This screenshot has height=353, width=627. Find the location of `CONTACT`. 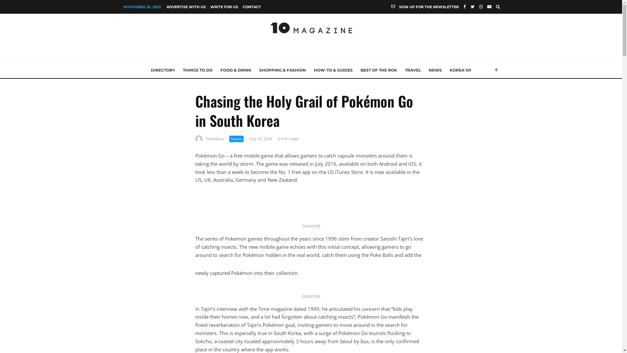

CONTACT is located at coordinates (252, 7).